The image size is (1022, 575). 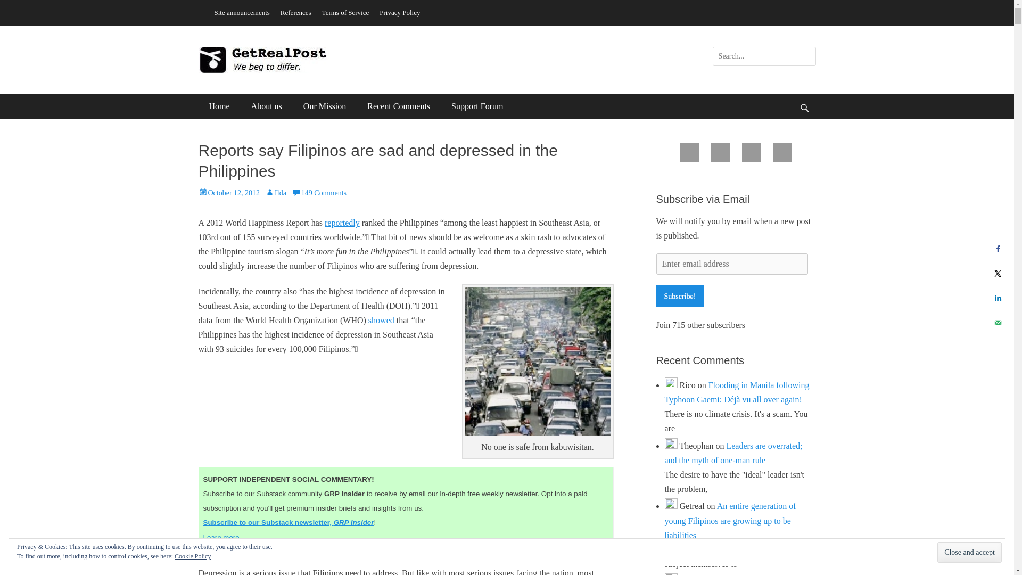 What do you see at coordinates (219, 106) in the screenshot?
I see `Home` at bounding box center [219, 106].